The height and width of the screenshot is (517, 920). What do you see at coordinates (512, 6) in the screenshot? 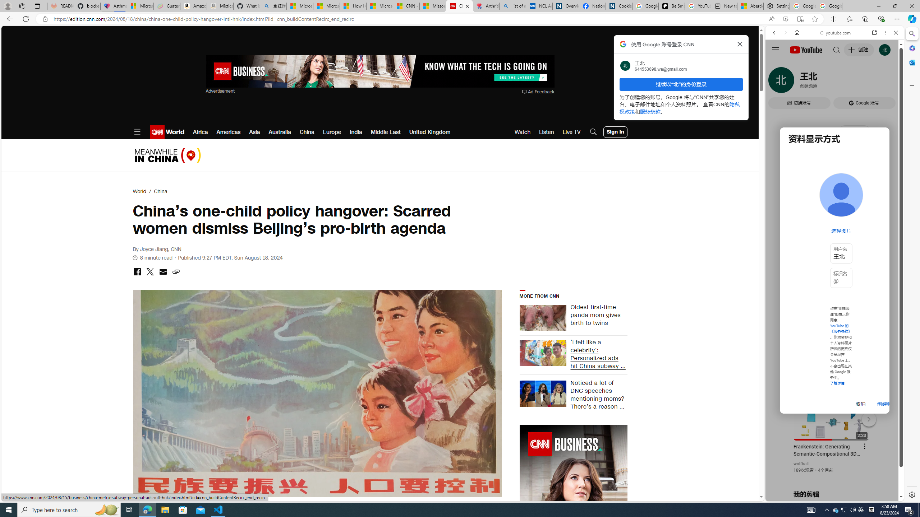
I see `list of asthma inhalers uk - Search` at bounding box center [512, 6].